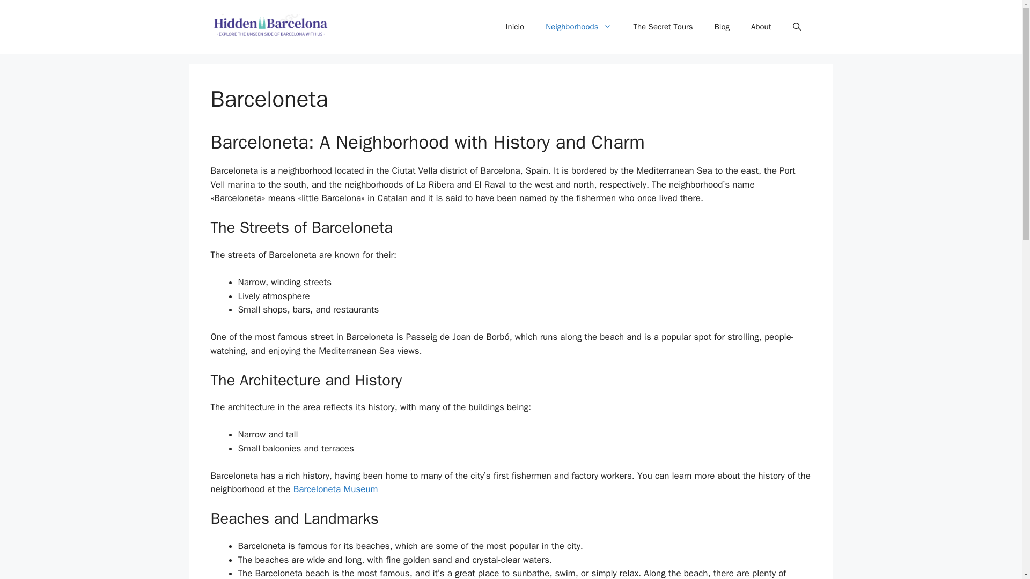  I want to click on Inicio, so click(515, 27).